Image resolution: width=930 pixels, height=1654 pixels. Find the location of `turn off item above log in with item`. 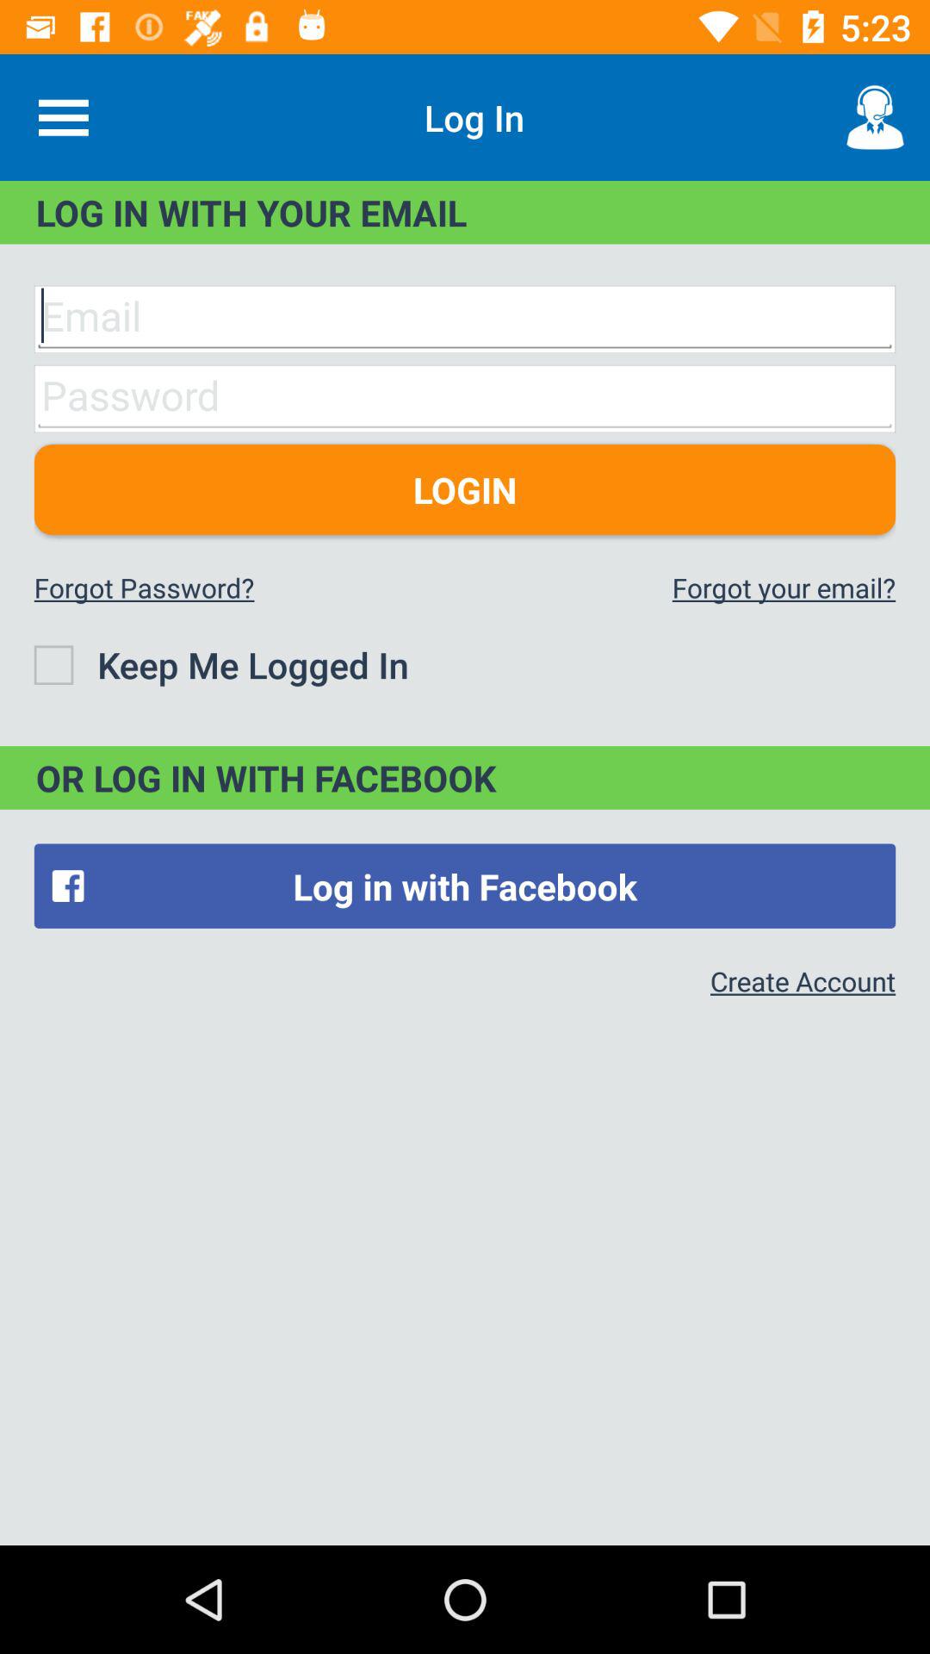

turn off item above log in with item is located at coordinates (63, 117).